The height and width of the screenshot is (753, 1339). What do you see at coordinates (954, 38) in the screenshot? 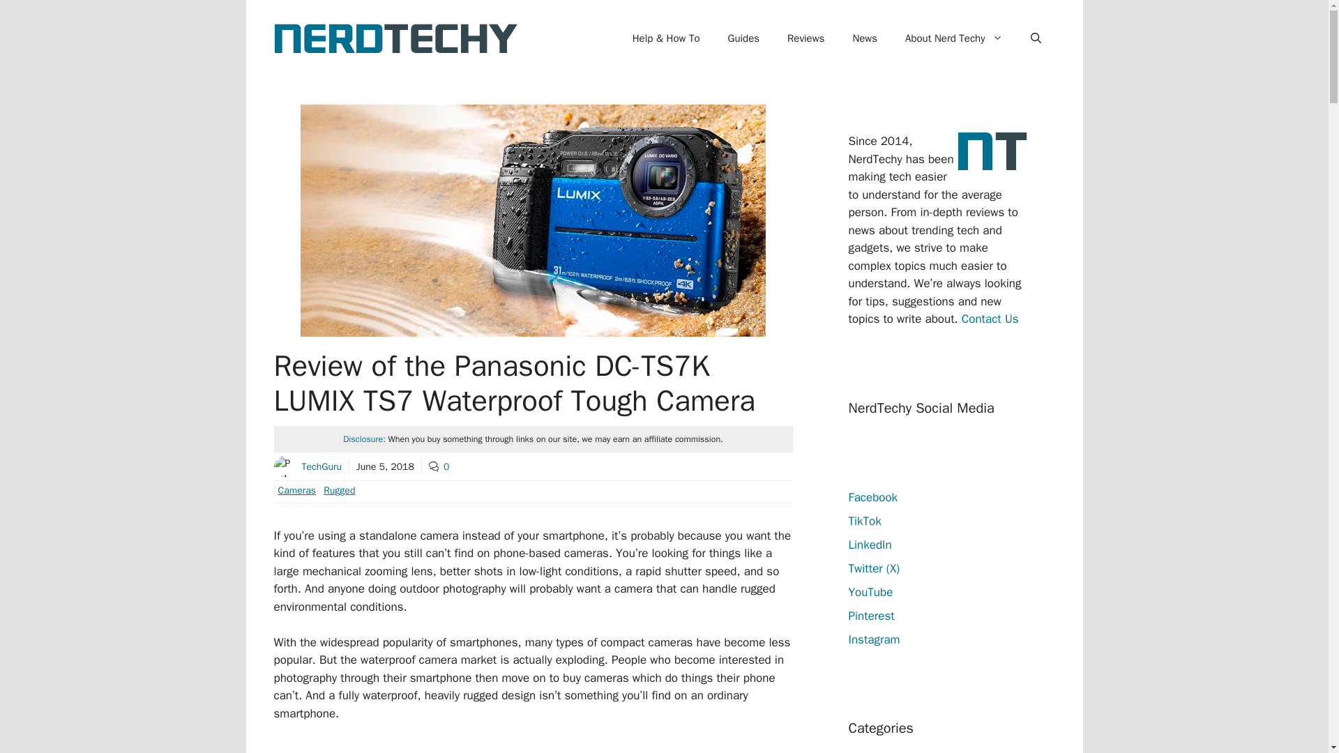
I see `About Nerd Techy` at bounding box center [954, 38].